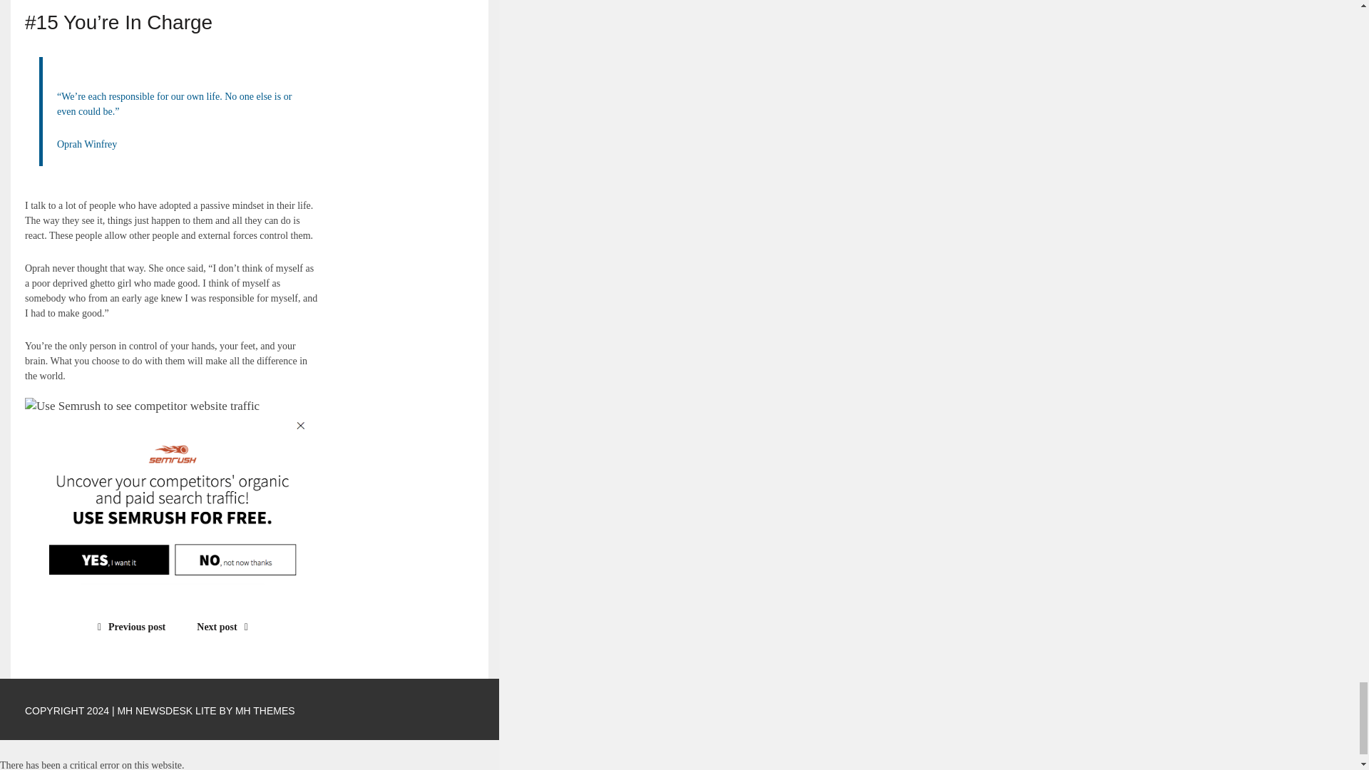  Describe the element at coordinates (142, 406) in the screenshot. I see `Use Semrush to see competitor website traffic` at that location.